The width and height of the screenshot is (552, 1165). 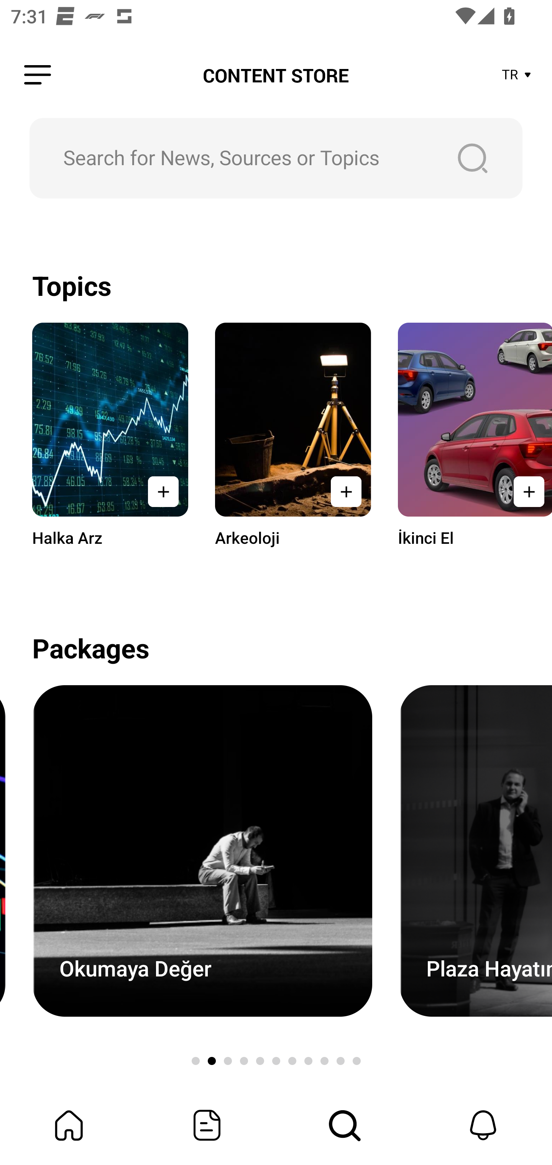 I want to click on Add To My Bundle, so click(x=524, y=491).